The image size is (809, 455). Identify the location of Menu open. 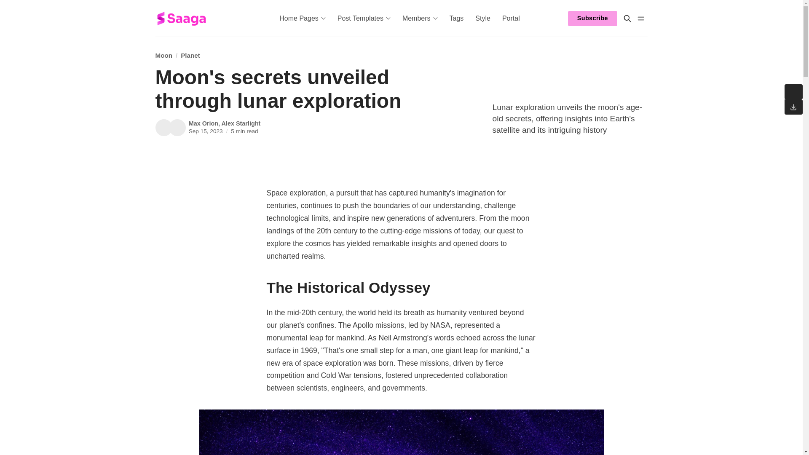
(641, 19).